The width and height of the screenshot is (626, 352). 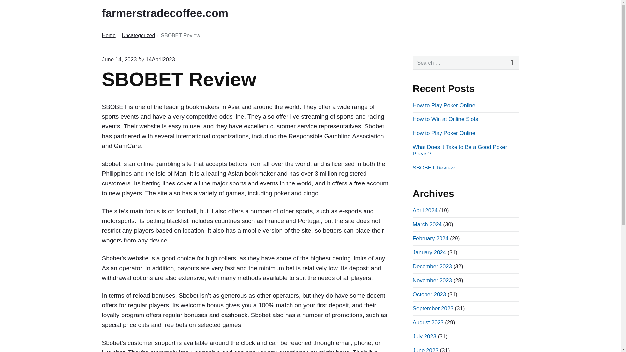 What do you see at coordinates (108, 36) in the screenshot?
I see `Home` at bounding box center [108, 36].